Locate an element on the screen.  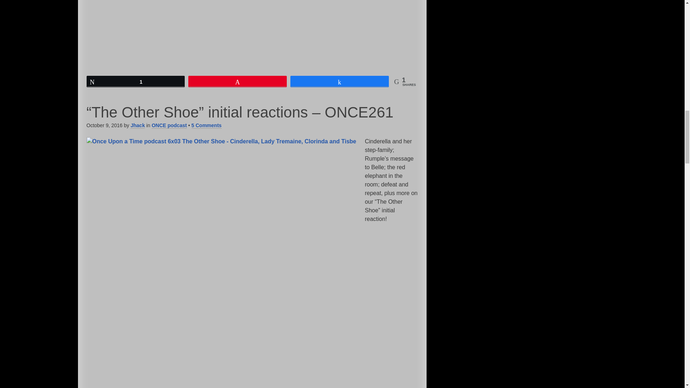
ONCE podcast is located at coordinates (169, 125).